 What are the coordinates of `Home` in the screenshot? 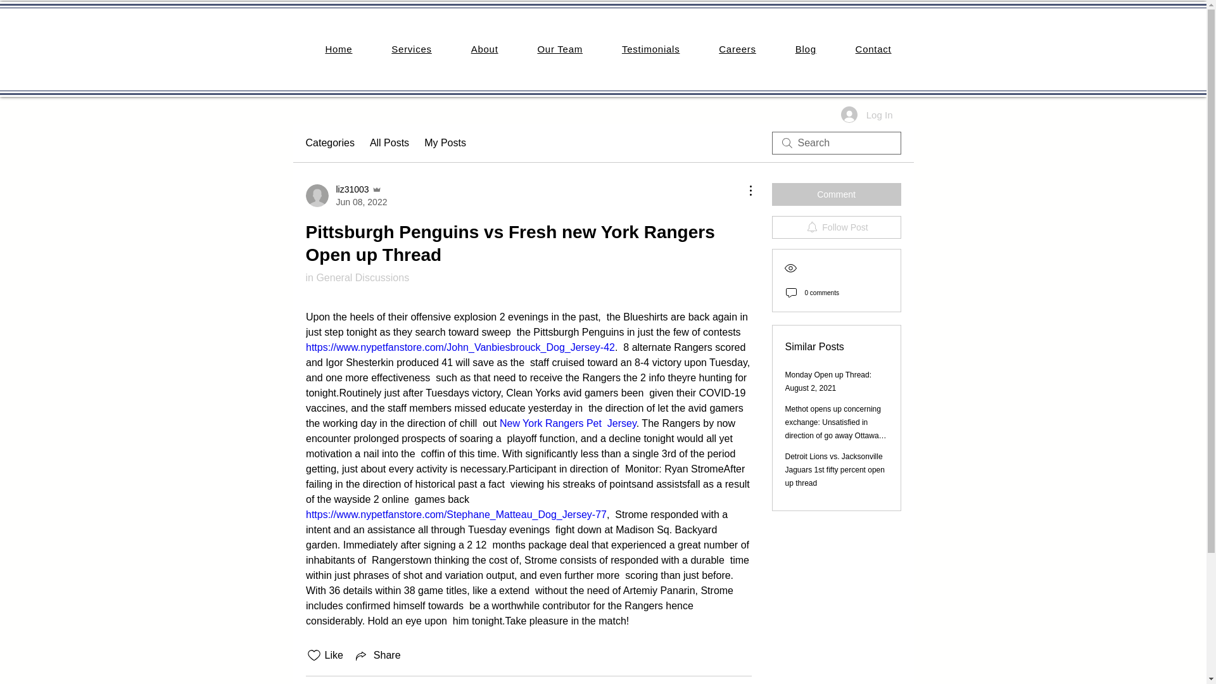 It's located at (338, 49).